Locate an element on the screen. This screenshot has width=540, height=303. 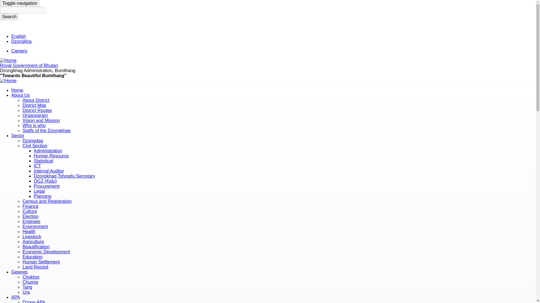
Toggle navigation is located at coordinates (20, 3).